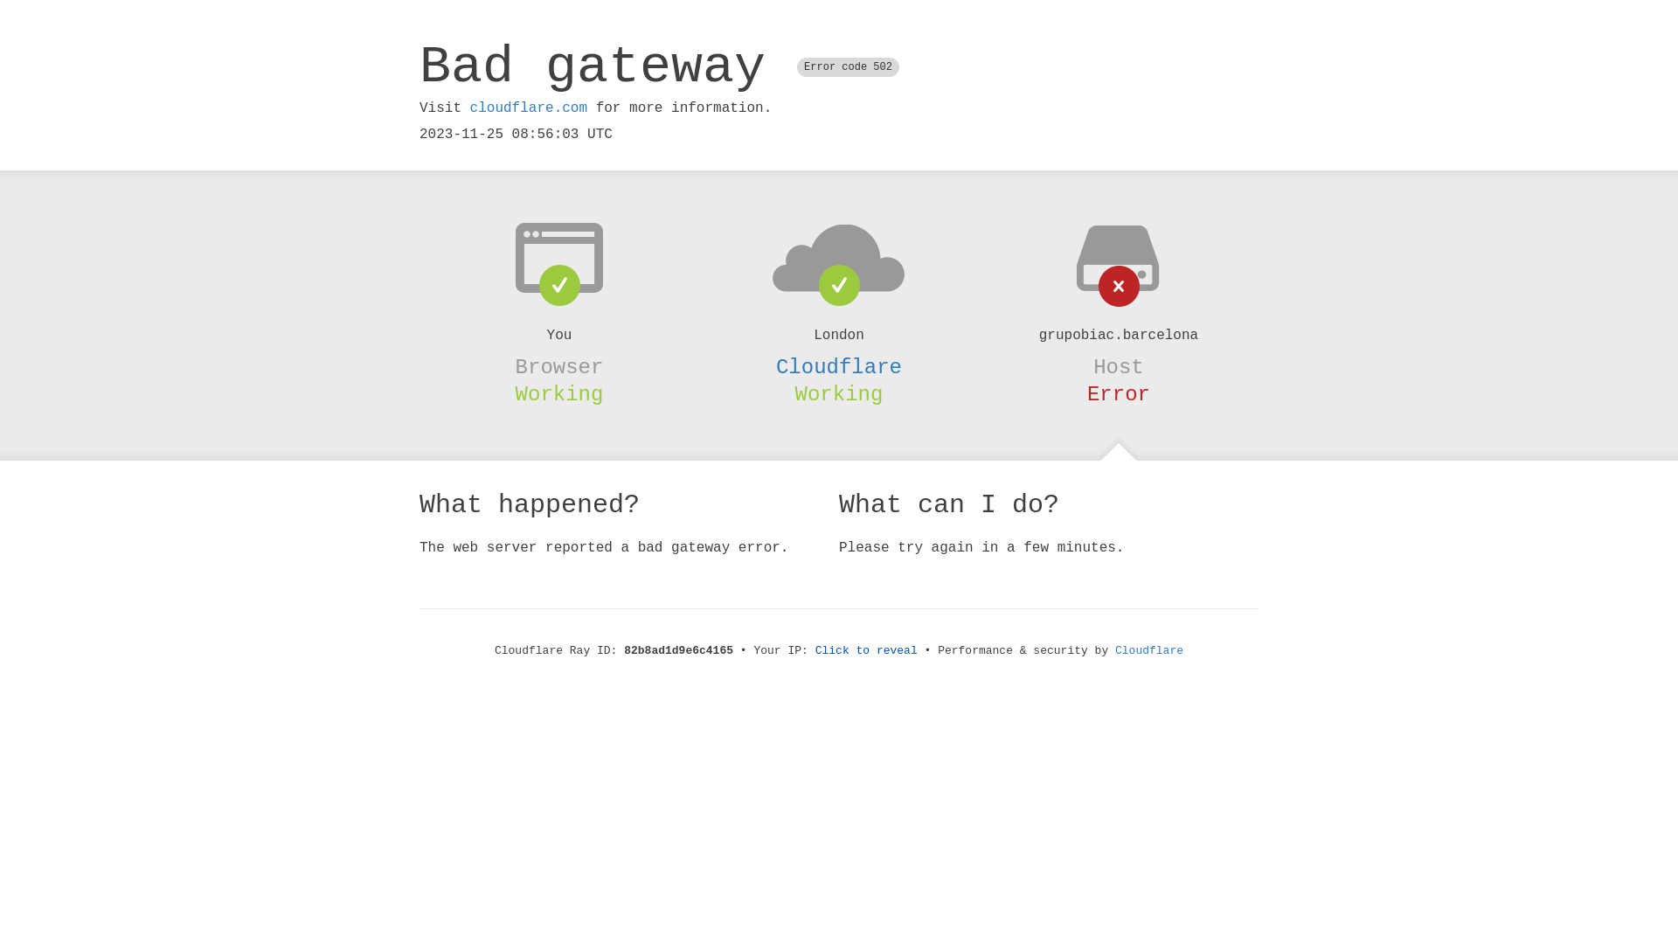 Image resolution: width=1678 pixels, height=944 pixels. What do you see at coordinates (839, 367) in the screenshot?
I see `Cloudflare` at bounding box center [839, 367].